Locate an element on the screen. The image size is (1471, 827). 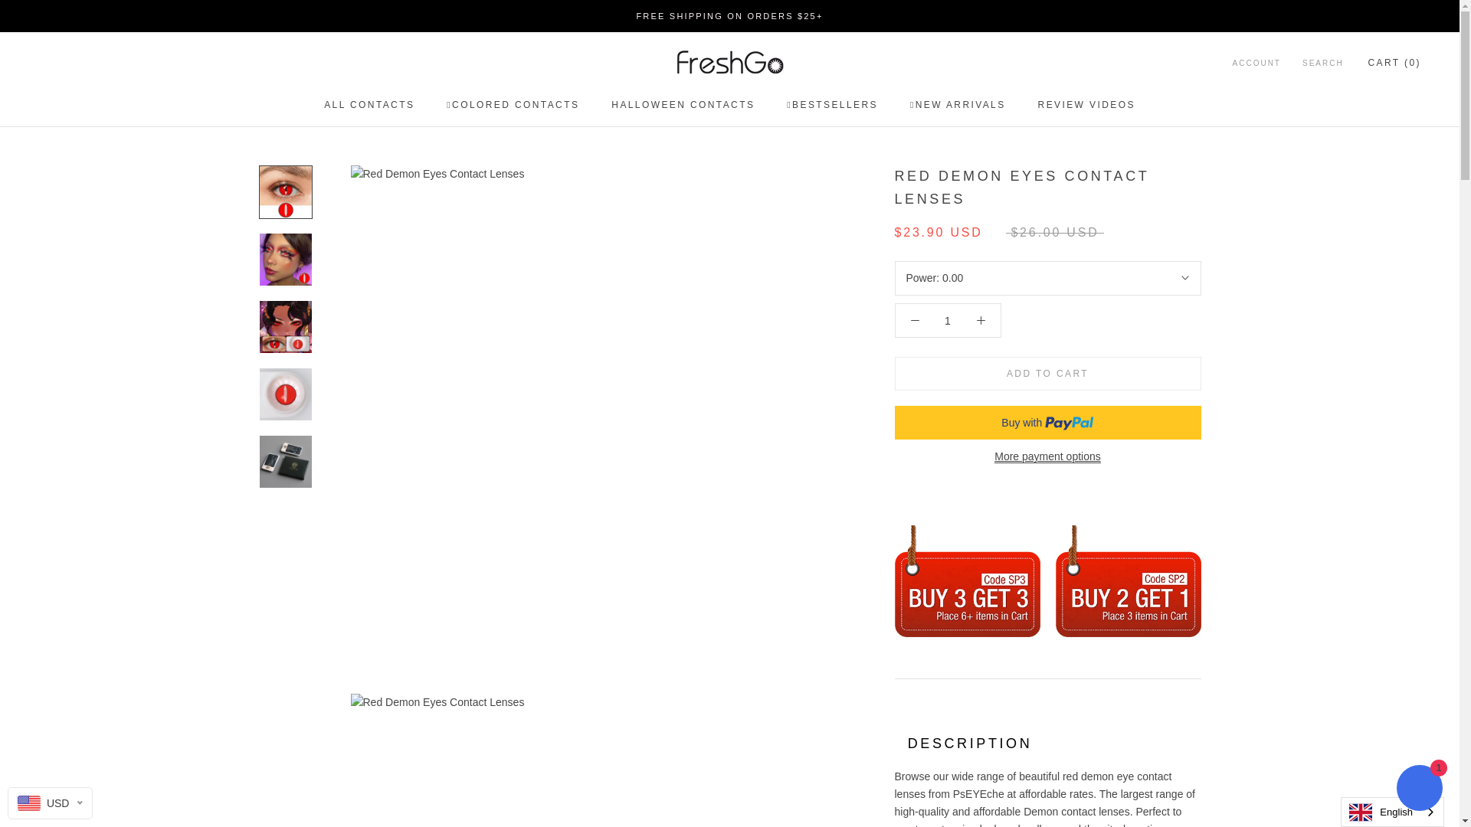
Shopify online store chat is located at coordinates (1419, 789).